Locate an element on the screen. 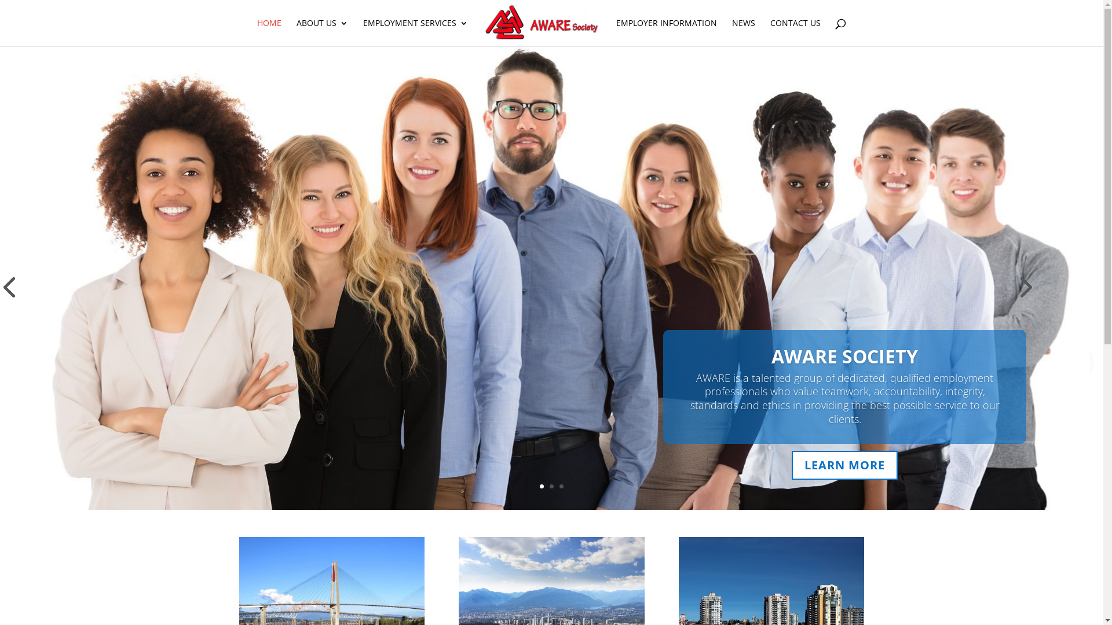 The height and width of the screenshot is (625, 1112). EMPLOYMENT SERVICES is located at coordinates (416, 32).